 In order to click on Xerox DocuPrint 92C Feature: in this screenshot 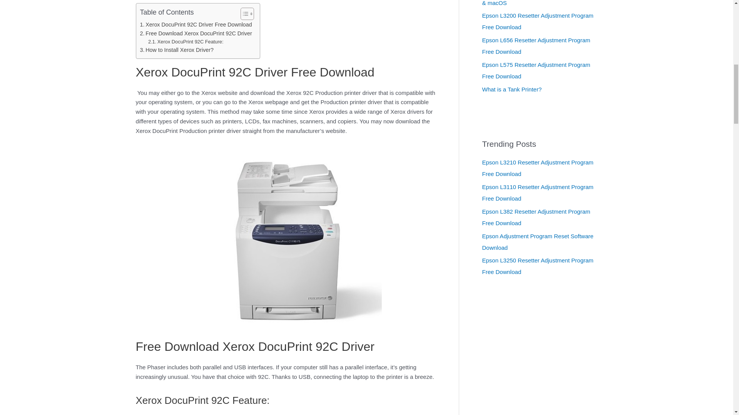, I will do `click(186, 42)`.